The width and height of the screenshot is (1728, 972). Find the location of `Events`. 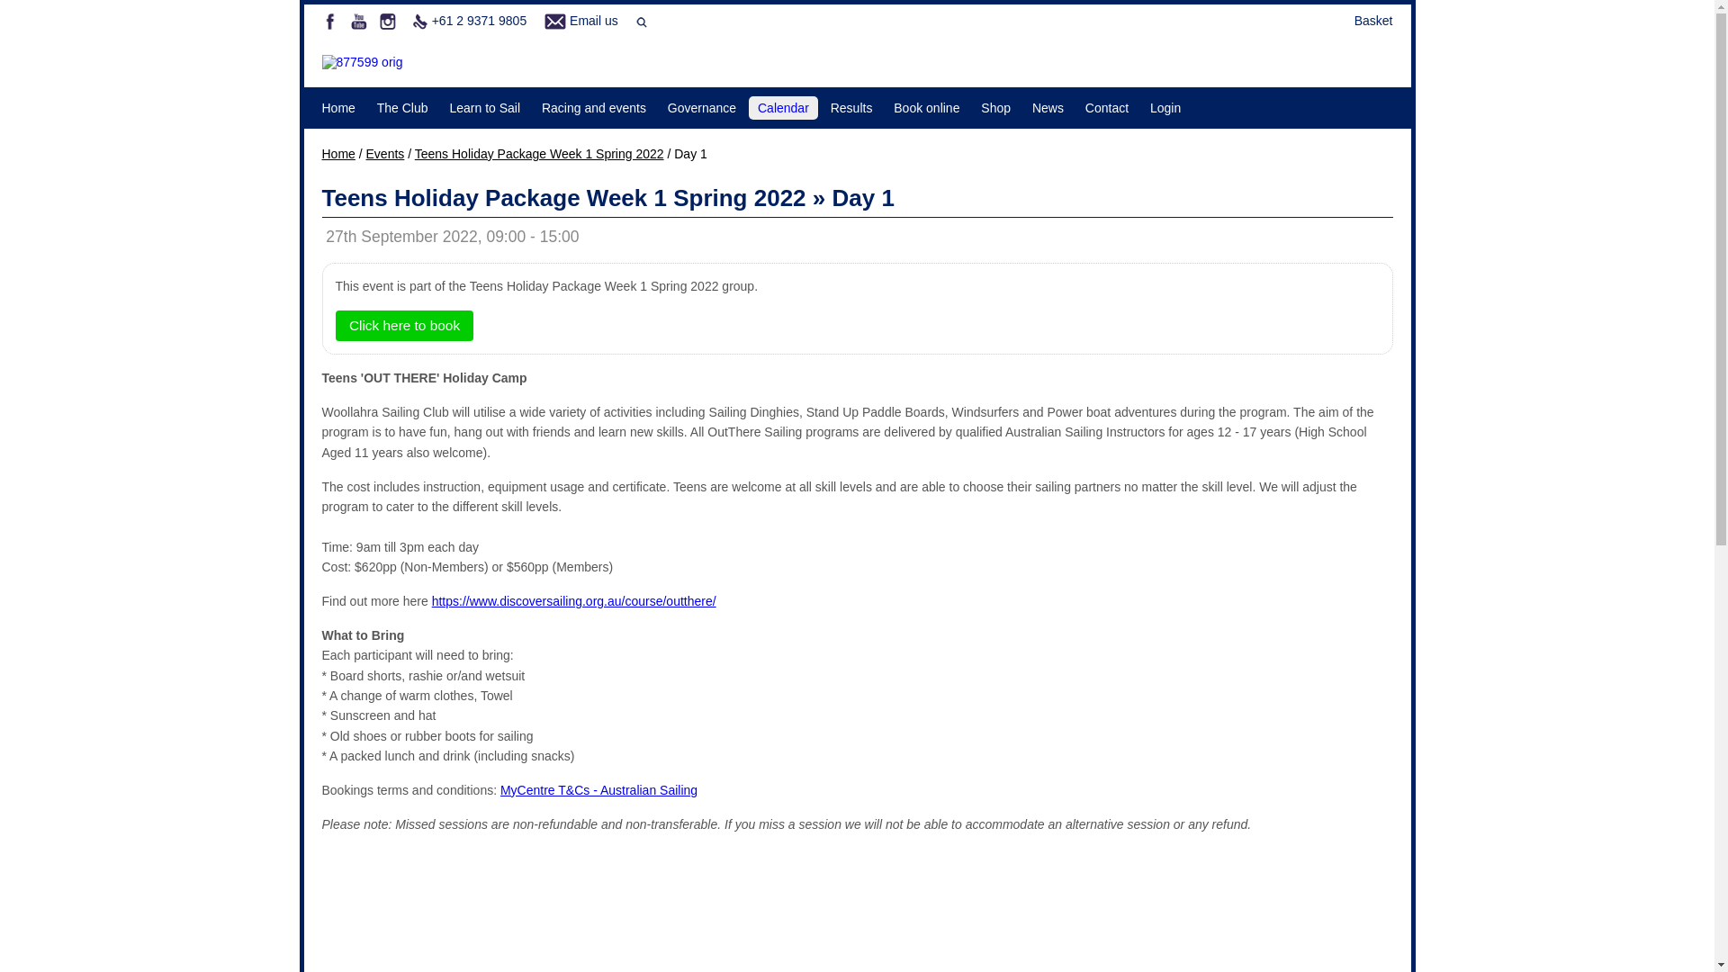

Events is located at coordinates (385, 154).